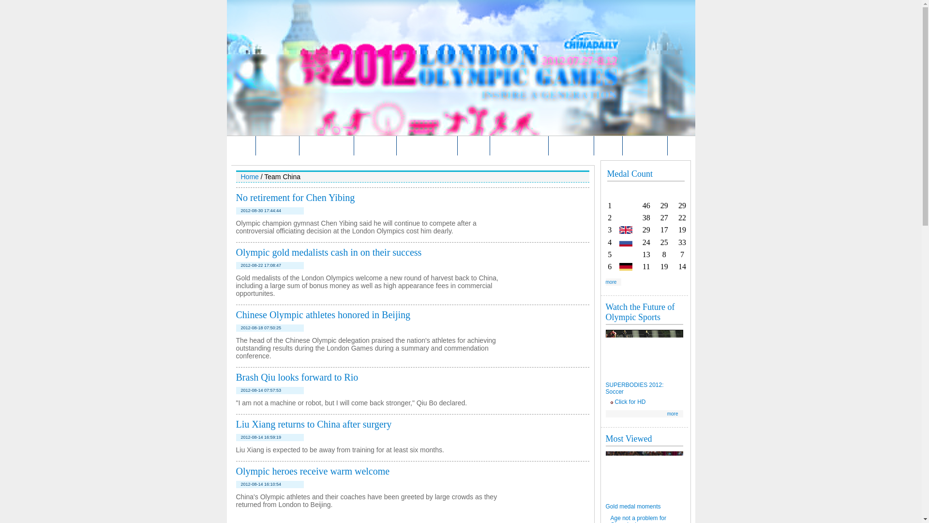  I want to click on Team China, so click(375, 145).